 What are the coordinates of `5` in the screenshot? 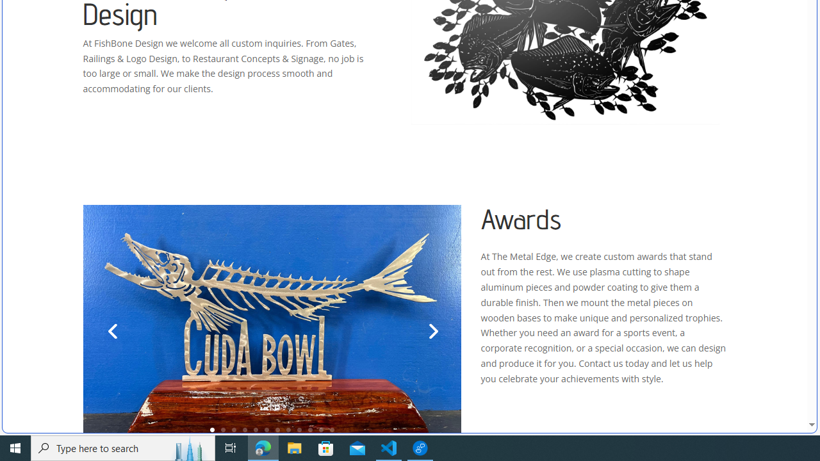 It's located at (256, 429).